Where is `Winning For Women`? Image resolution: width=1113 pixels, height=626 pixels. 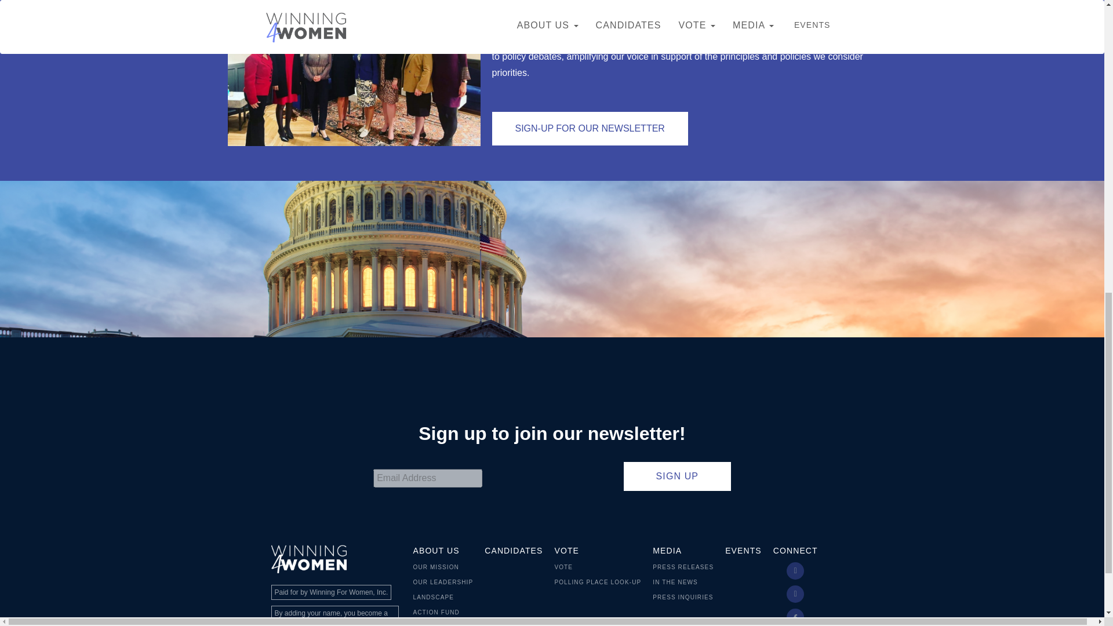
Winning For Women is located at coordinates (308, 556).